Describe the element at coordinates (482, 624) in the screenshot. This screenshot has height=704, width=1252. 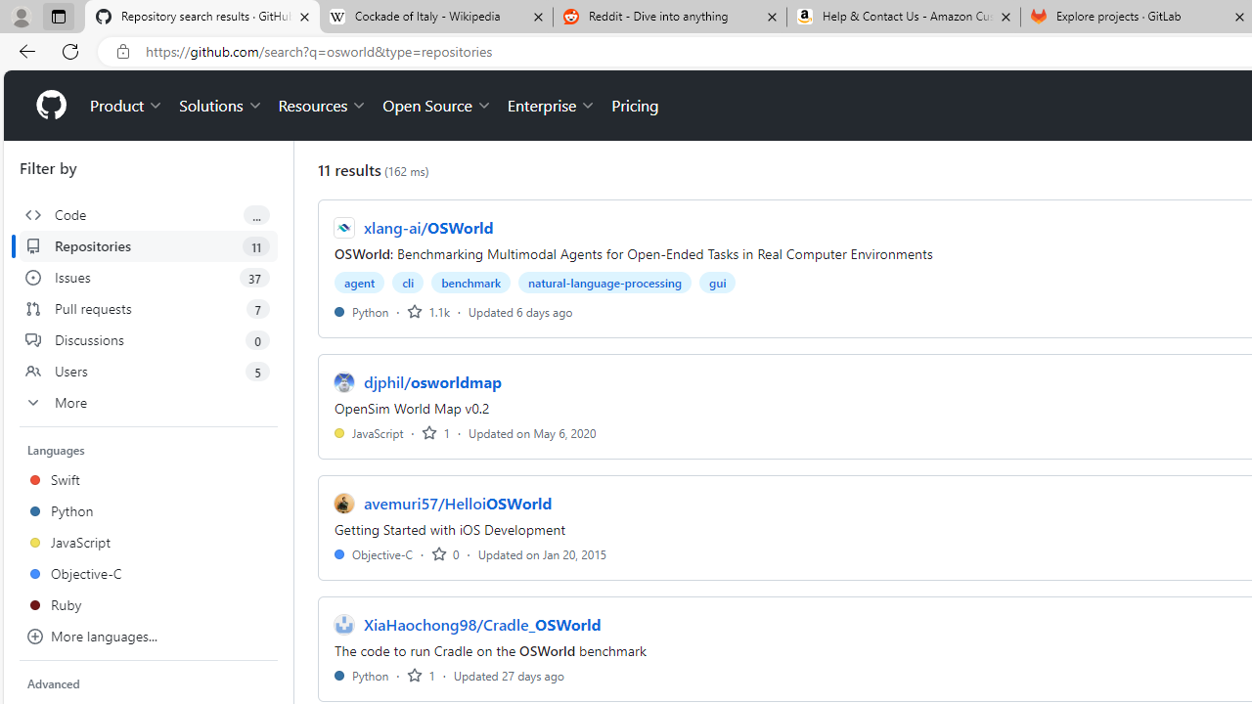
I see `XiaHaochong98/Cradle_OSWorld` at that location.